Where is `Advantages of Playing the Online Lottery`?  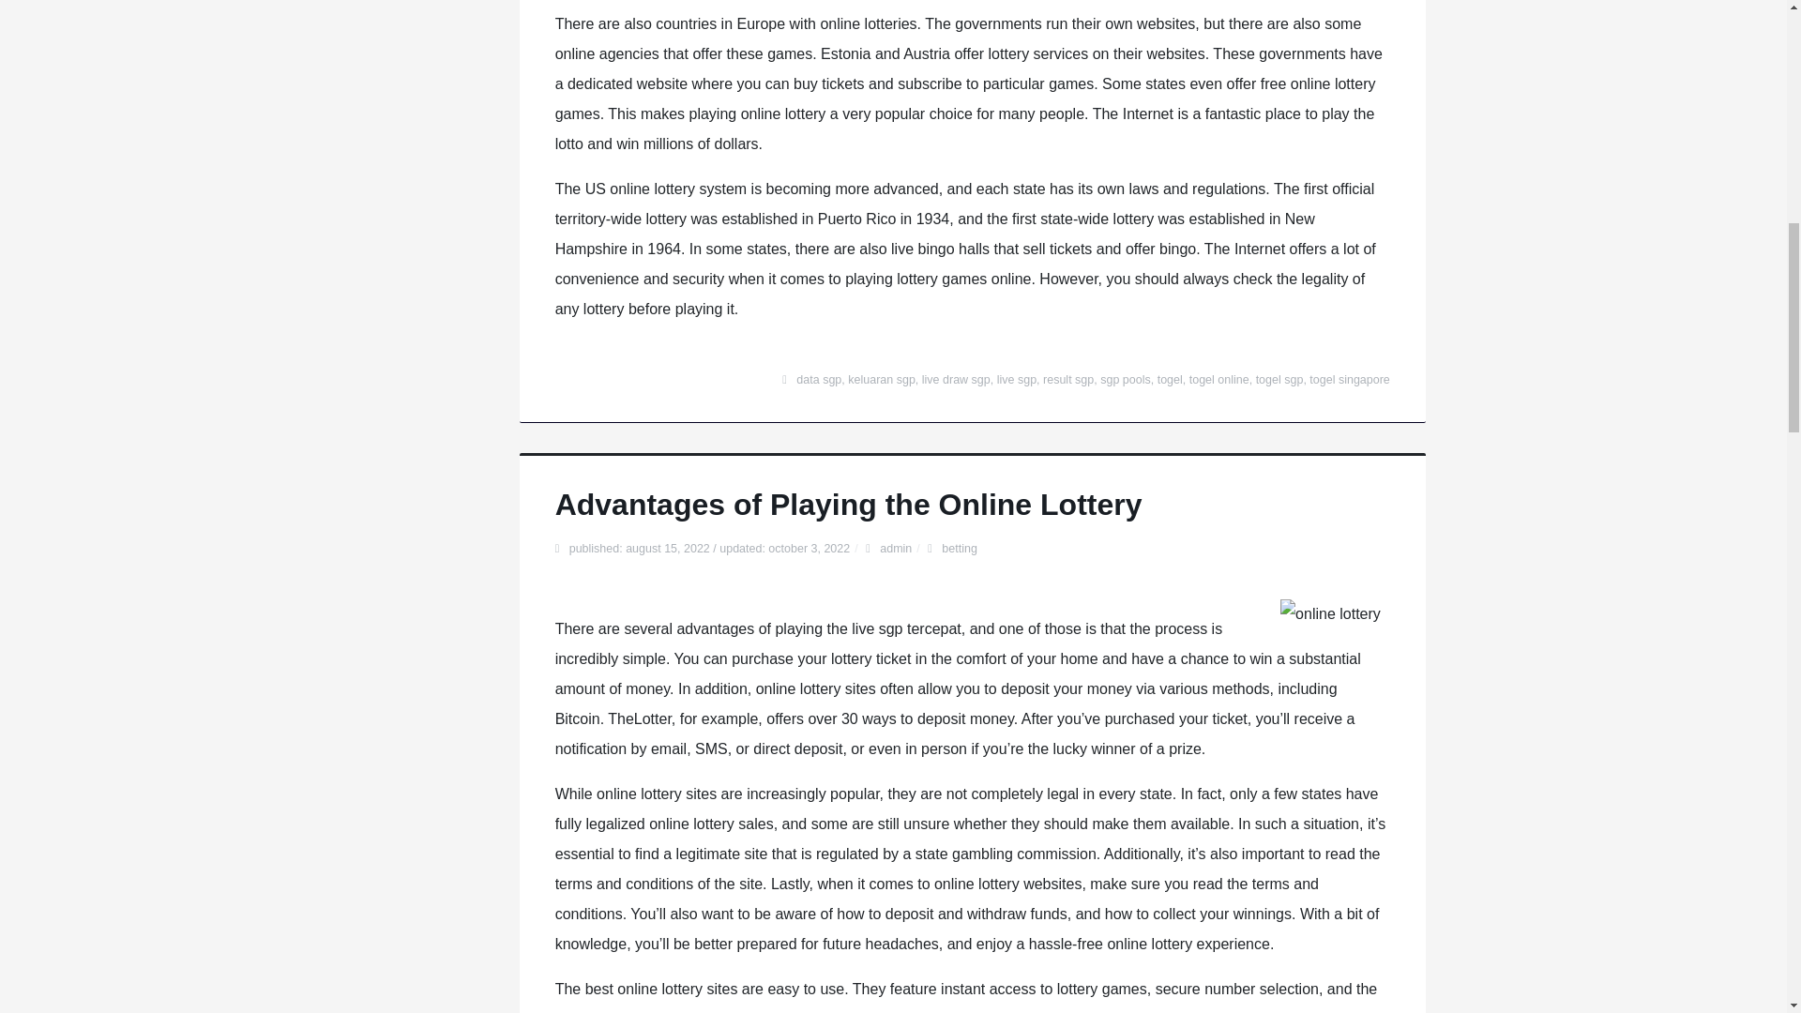
Advantages of Playing the Online Lottery is located at coordinates (848, 505).